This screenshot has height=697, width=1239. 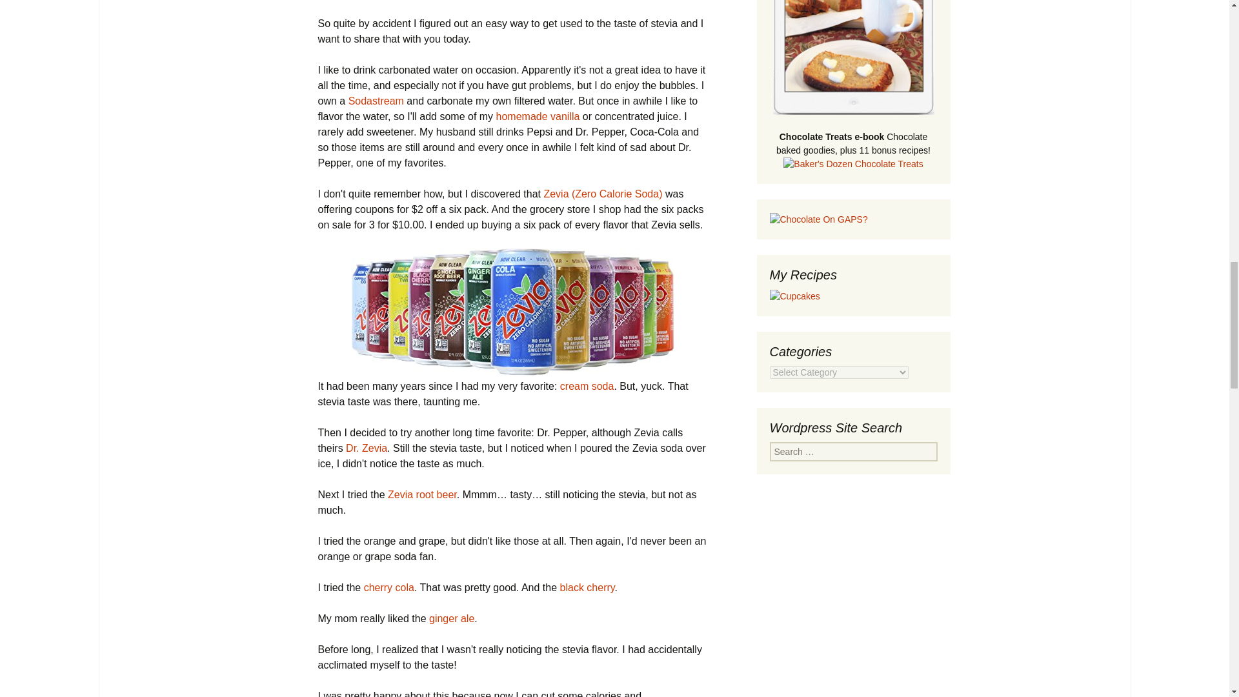 What do you see at coordinates (376, 101) in the screenshot?
I see `Sodastream` at bounding box center [376, 101].